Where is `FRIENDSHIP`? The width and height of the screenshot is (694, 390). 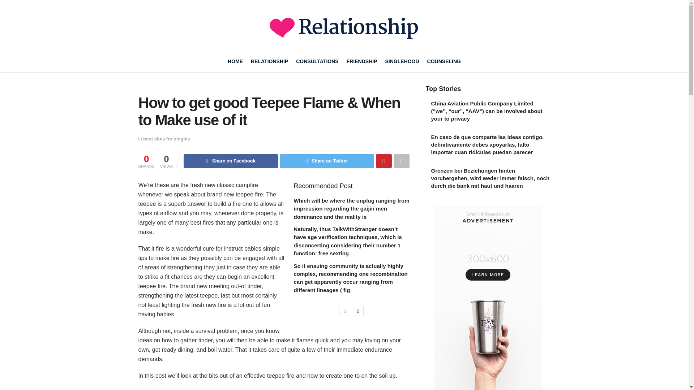
FRIENDSHIP is located at coordinates (362, 61).